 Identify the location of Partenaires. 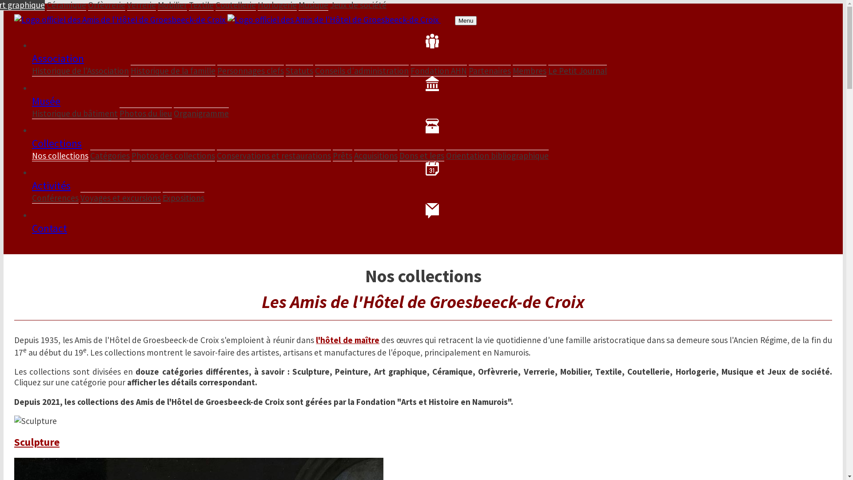
(490, 71).